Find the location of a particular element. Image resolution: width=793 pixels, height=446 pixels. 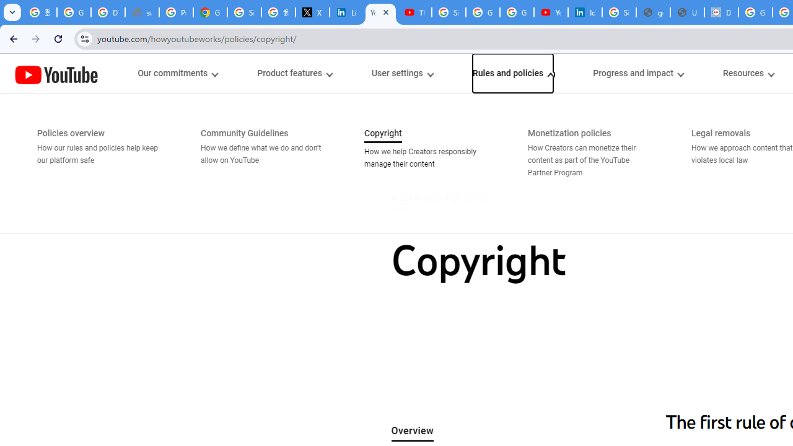

User Details is located at coordinates (686, 12).